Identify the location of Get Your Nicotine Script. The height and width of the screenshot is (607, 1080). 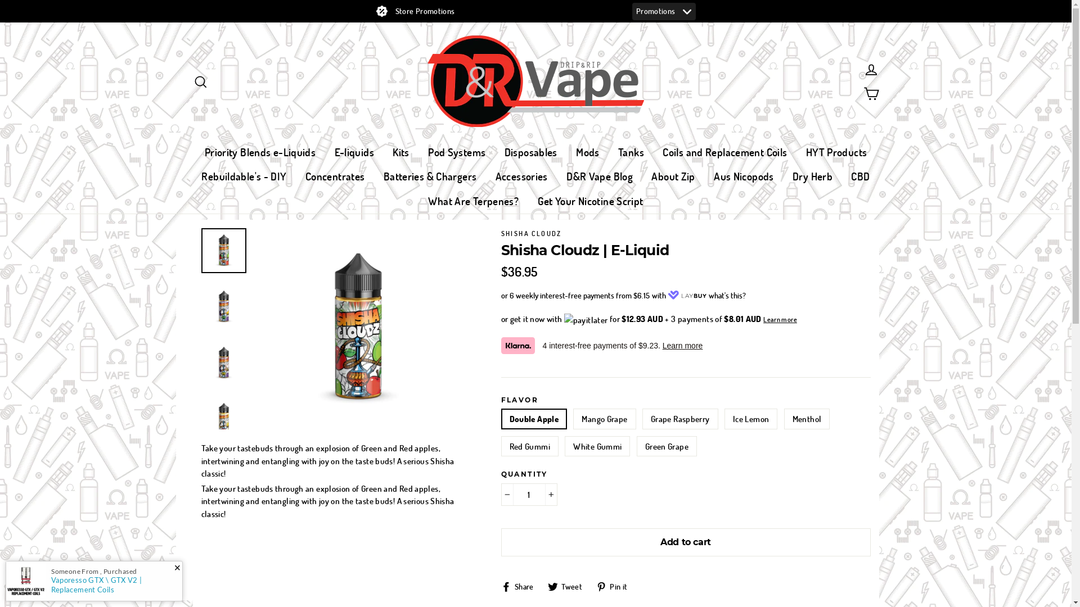
(591, 201).